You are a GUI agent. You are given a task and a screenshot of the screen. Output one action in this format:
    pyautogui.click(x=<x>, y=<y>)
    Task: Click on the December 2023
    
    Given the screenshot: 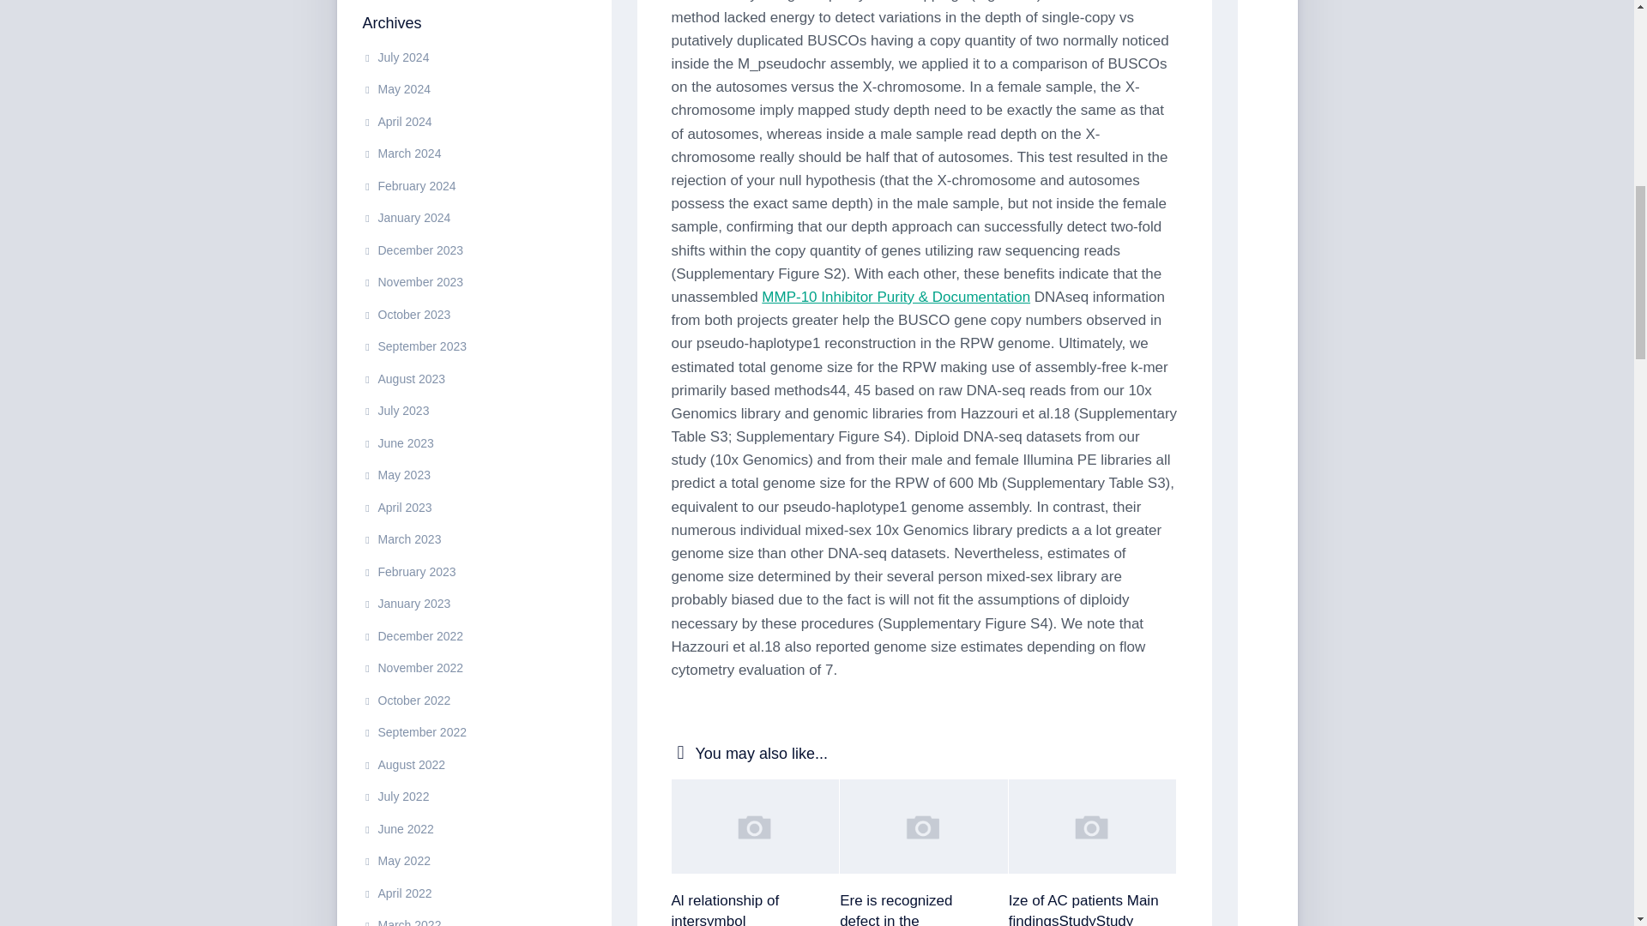 What is the action you would take?
    pyautogui.click(x=412, y=250)
    